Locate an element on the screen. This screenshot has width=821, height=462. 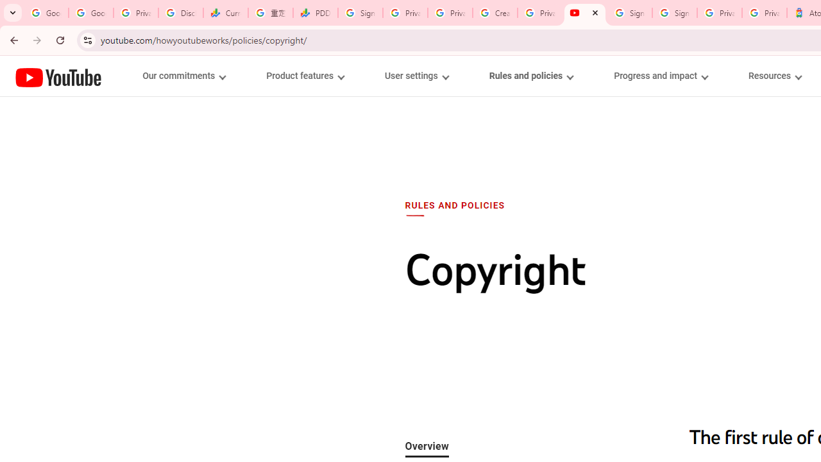
Product features menupopup is located at coordinates (305, 76).